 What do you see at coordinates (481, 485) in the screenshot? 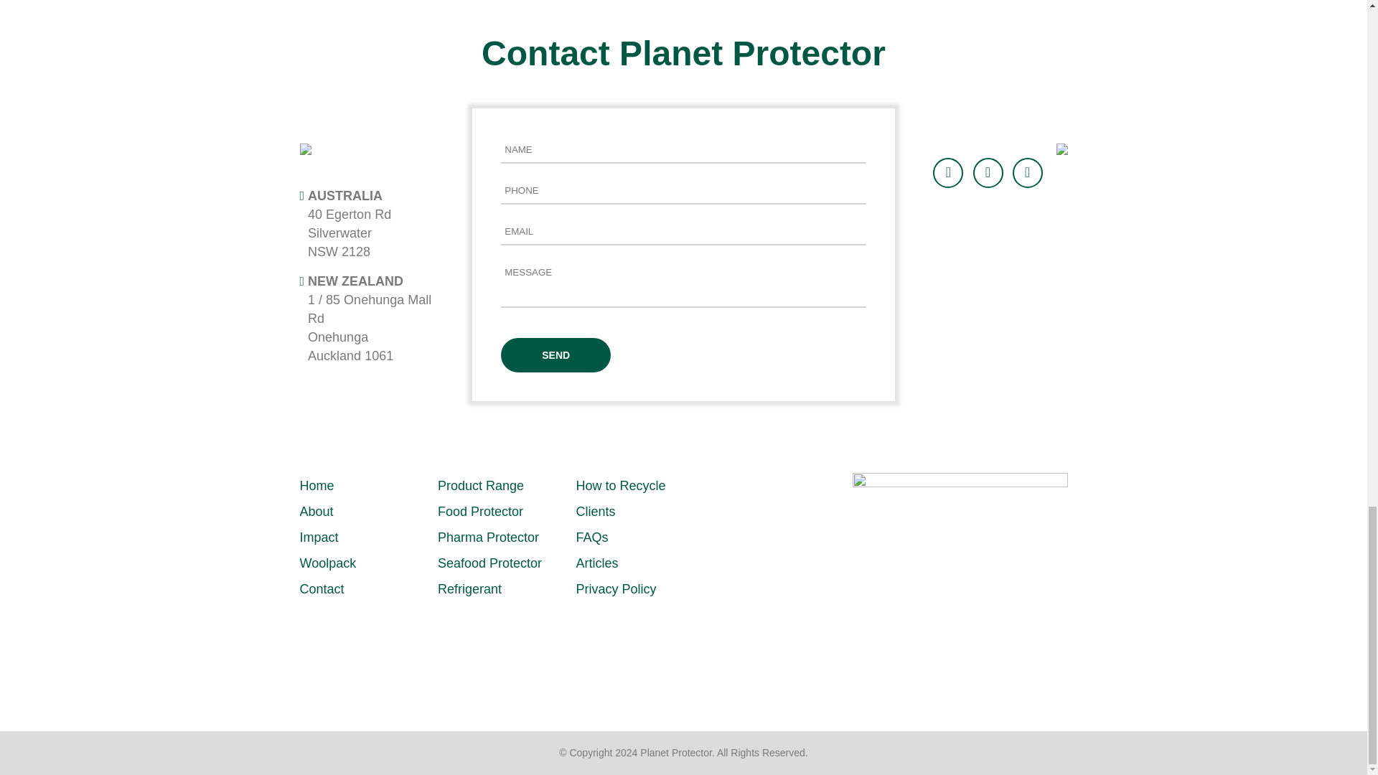
I see `Product Range` at bounding box center [481, 485].